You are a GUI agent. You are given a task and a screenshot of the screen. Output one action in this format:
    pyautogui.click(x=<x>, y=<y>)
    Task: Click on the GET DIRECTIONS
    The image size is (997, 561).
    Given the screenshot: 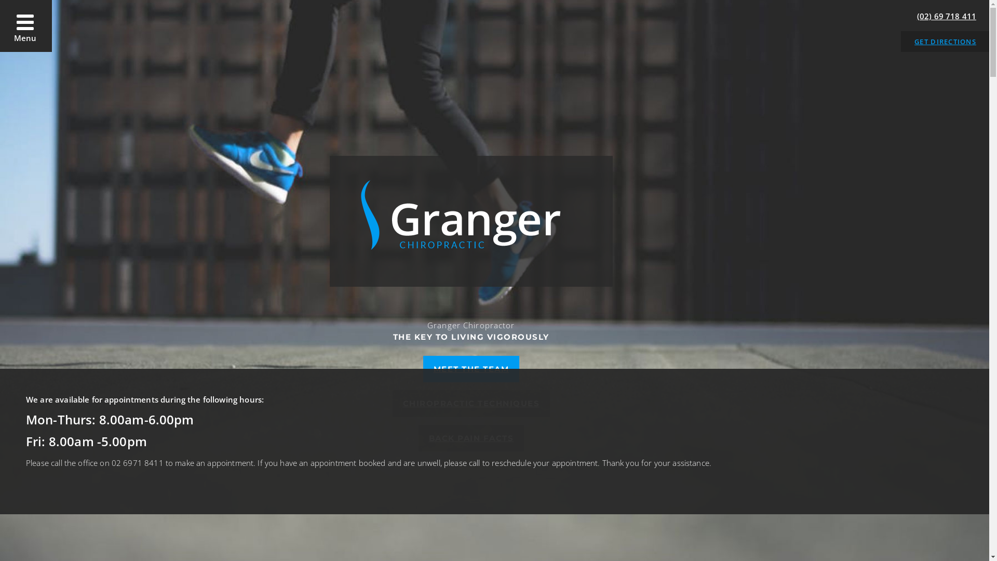 What is the action you would take?
    pyautogui.click(x=945, y=42)
    